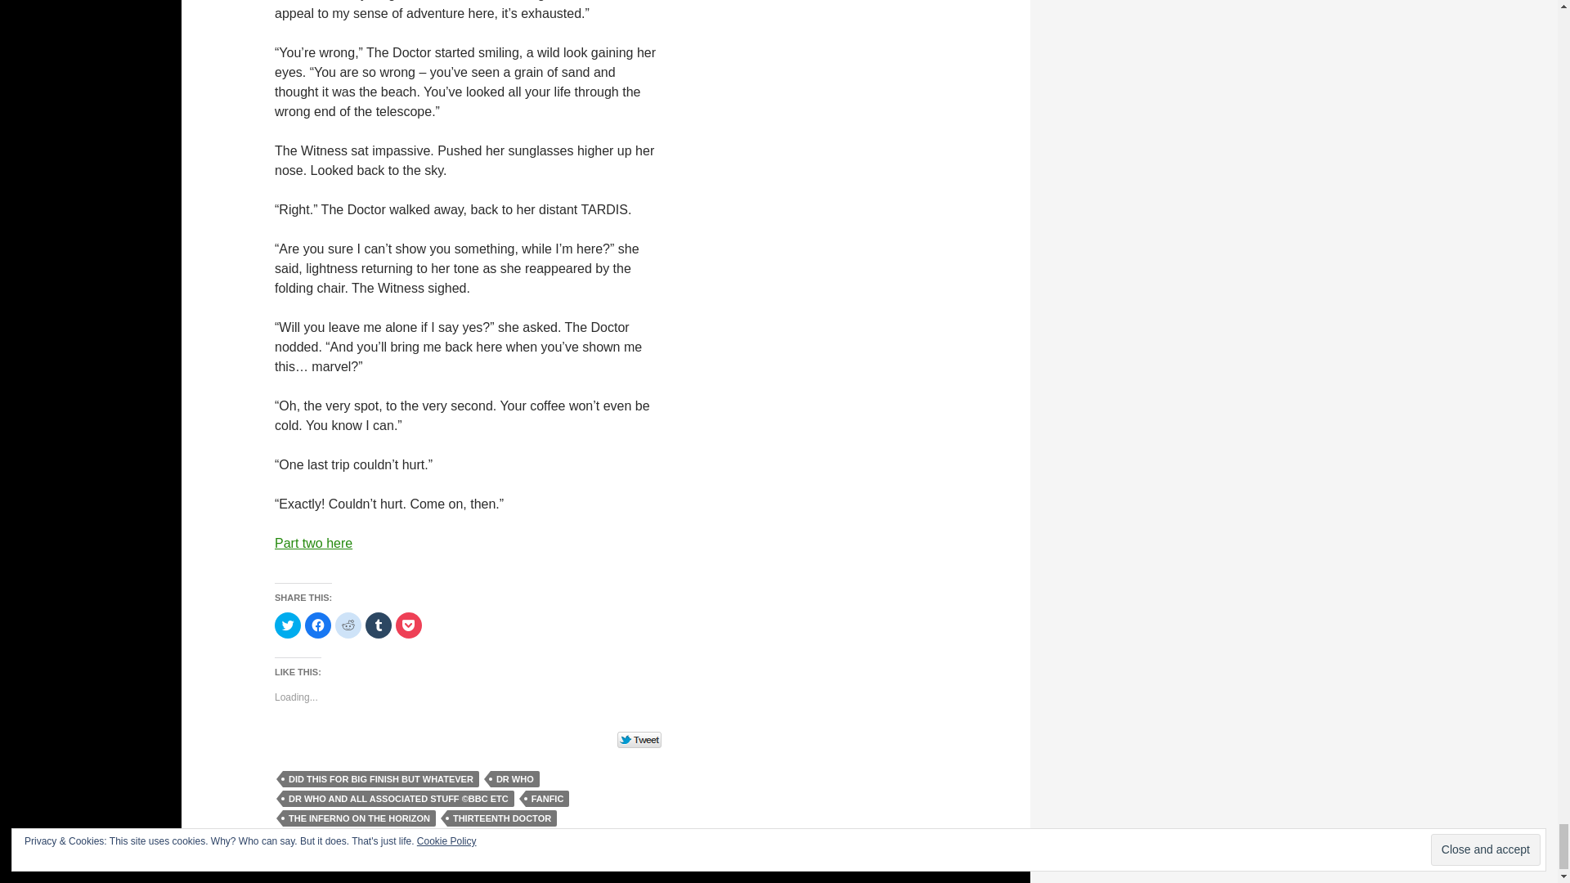 Image resolution: width=1570 pixels, height=883 pixels. Describe the element at coordinates (317, 625) in the screenshot. I see `Click to share on Facebook` at that location.